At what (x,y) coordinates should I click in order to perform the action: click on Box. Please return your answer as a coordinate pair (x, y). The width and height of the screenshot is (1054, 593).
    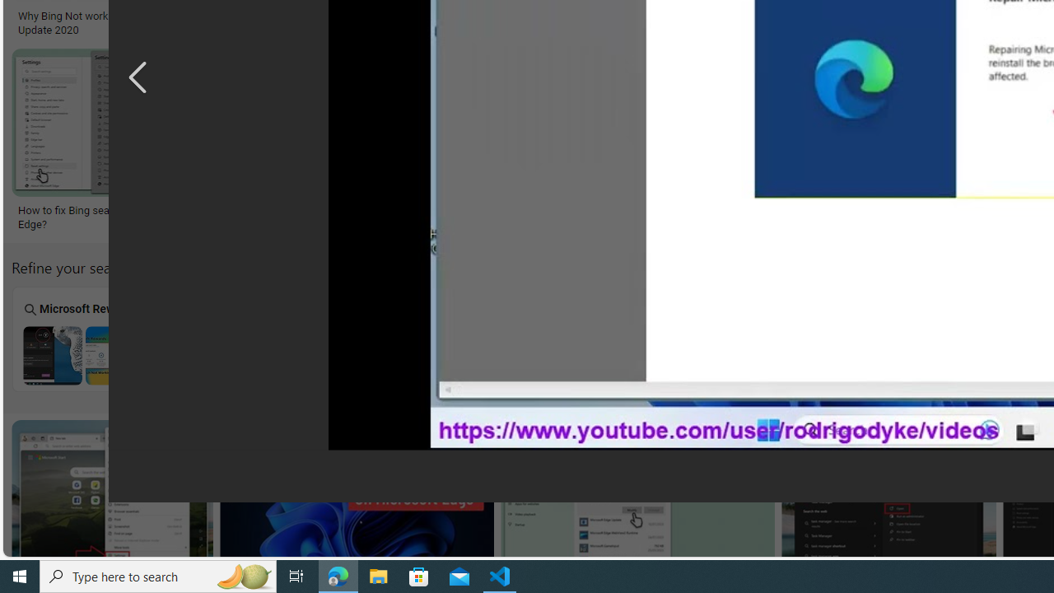
    Looking at the image, I should click on (380, 339).